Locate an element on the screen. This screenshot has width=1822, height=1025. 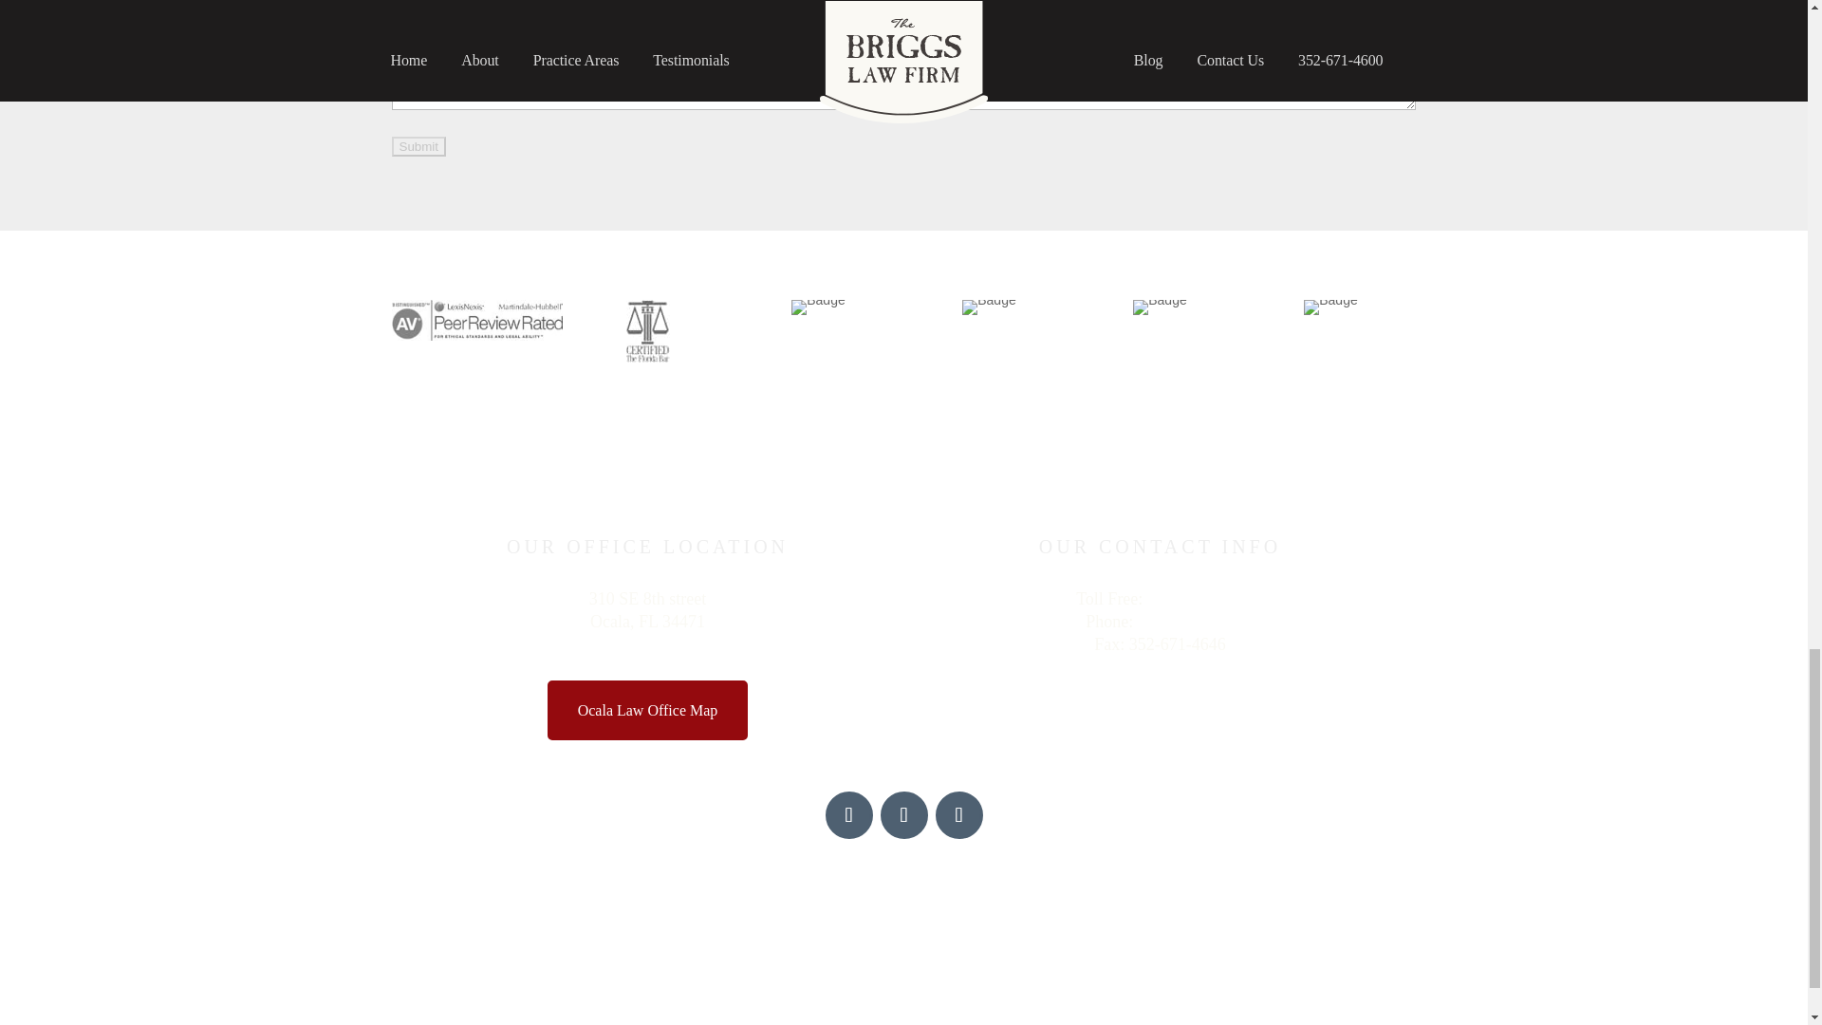
Follow on Facebook is located at coordinates (903, 814).